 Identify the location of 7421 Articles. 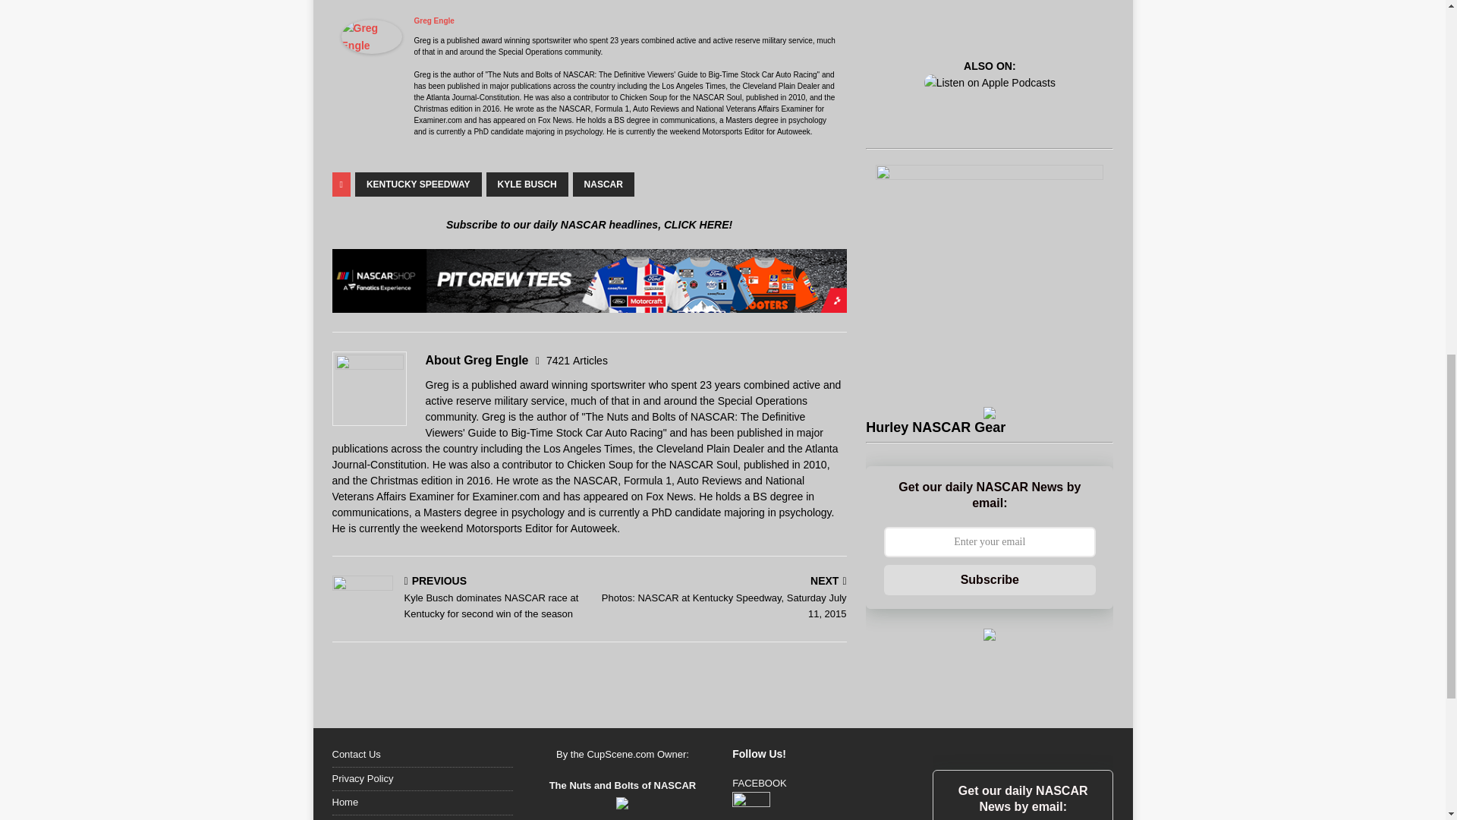
(577, 360).